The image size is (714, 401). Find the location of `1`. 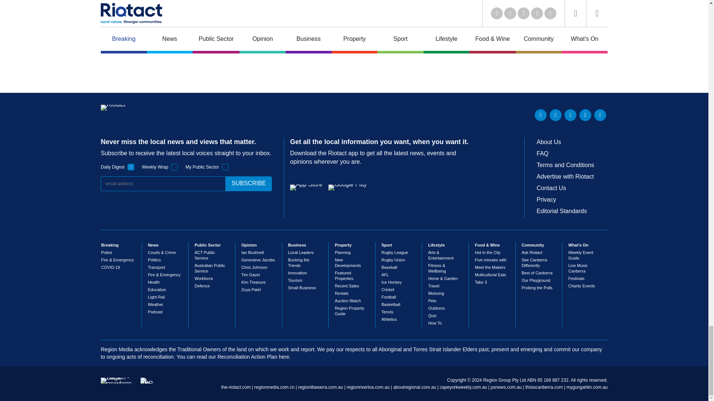

1 is located at coordinates (225, 167).